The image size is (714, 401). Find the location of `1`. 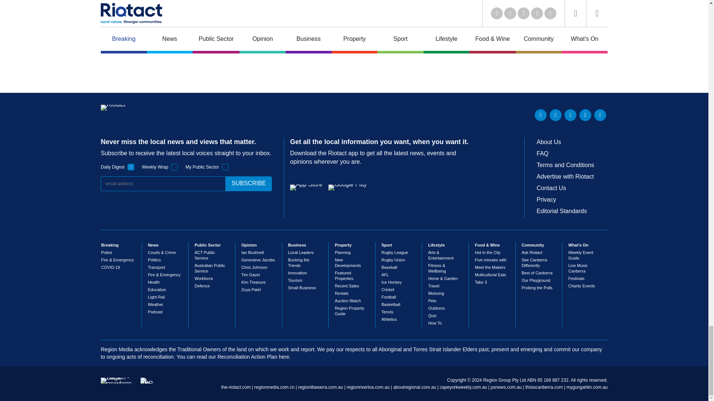

1 is located at coordinates (225, 167).